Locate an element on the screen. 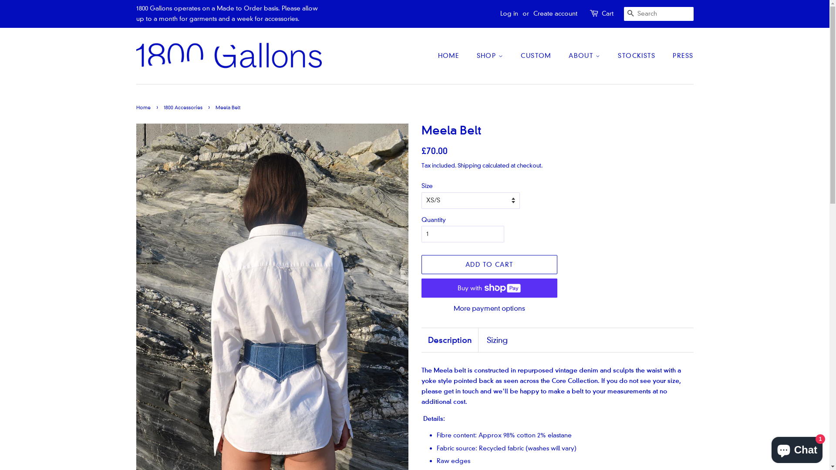 The width and height of the screenshot is (836, 470). Description is located at coordinates (449, 340).